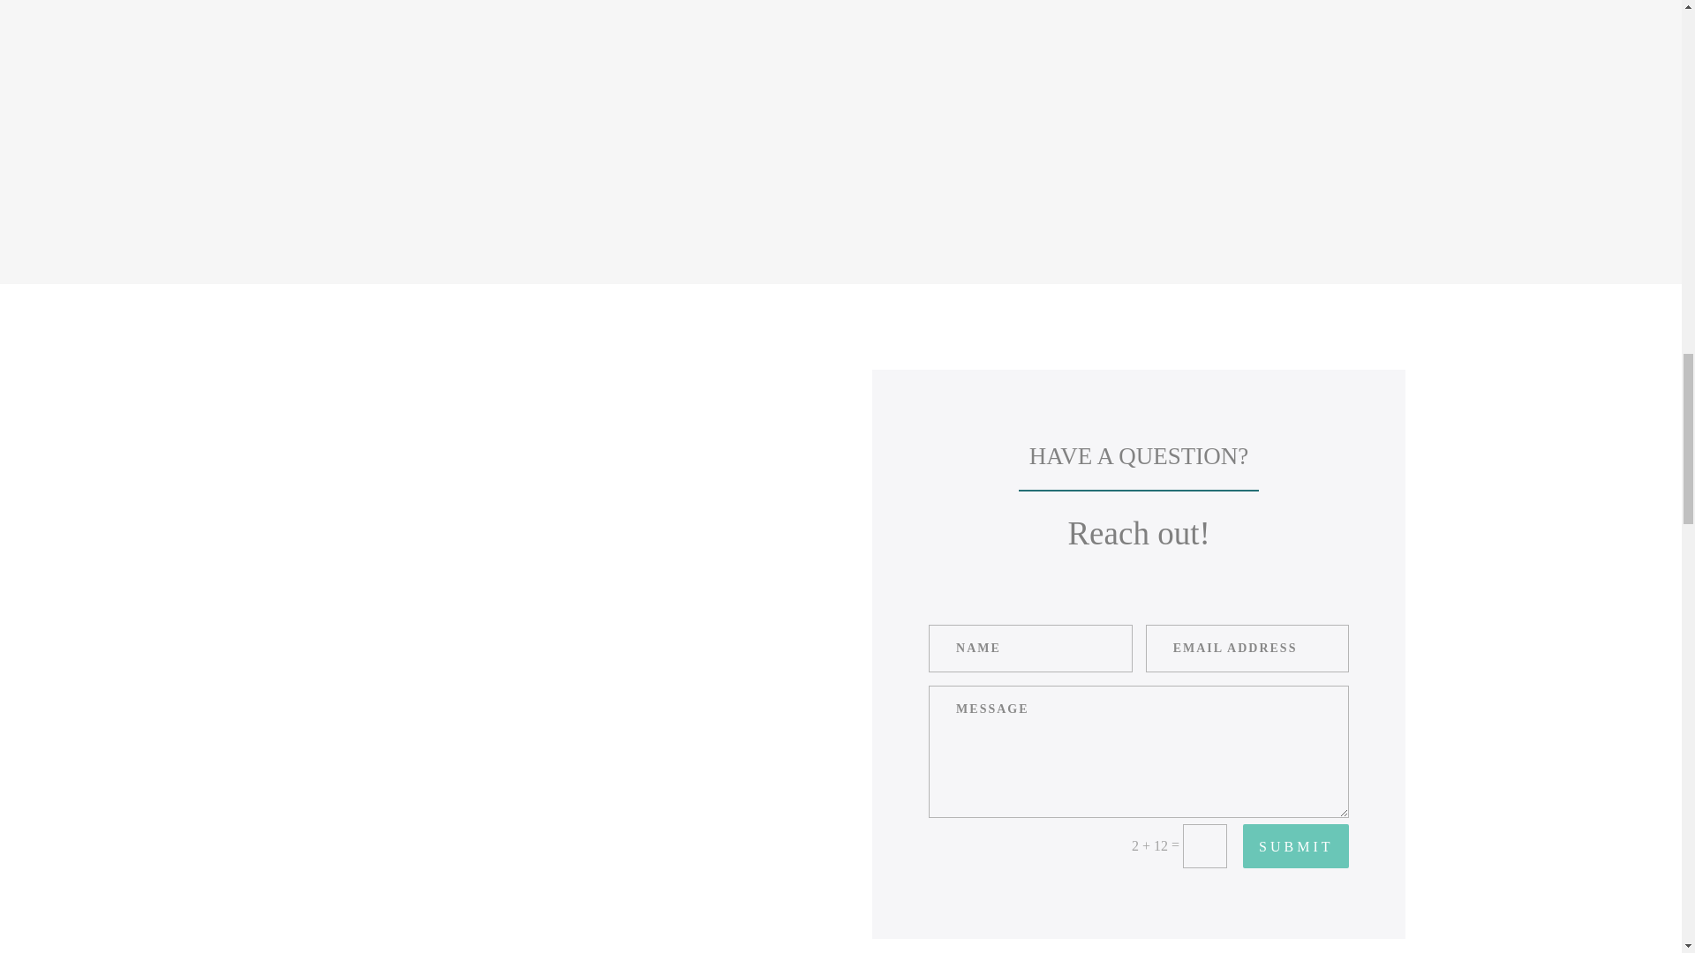 The image size is (1695, 953). Describe the element at coordinates (1296, 845) in the screenshot. I see `SUBMIT` at that location.